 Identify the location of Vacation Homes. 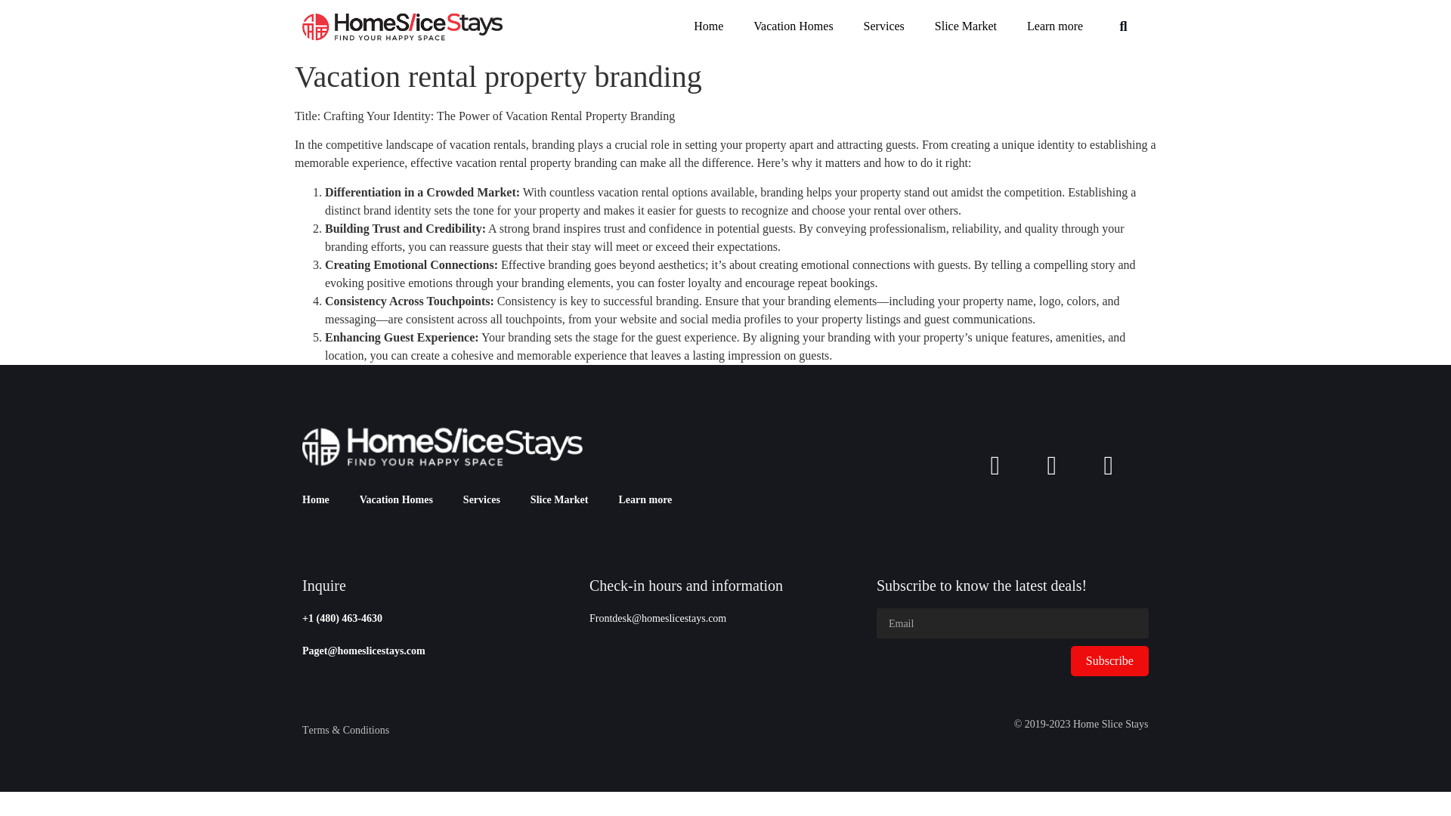
(793, 26).